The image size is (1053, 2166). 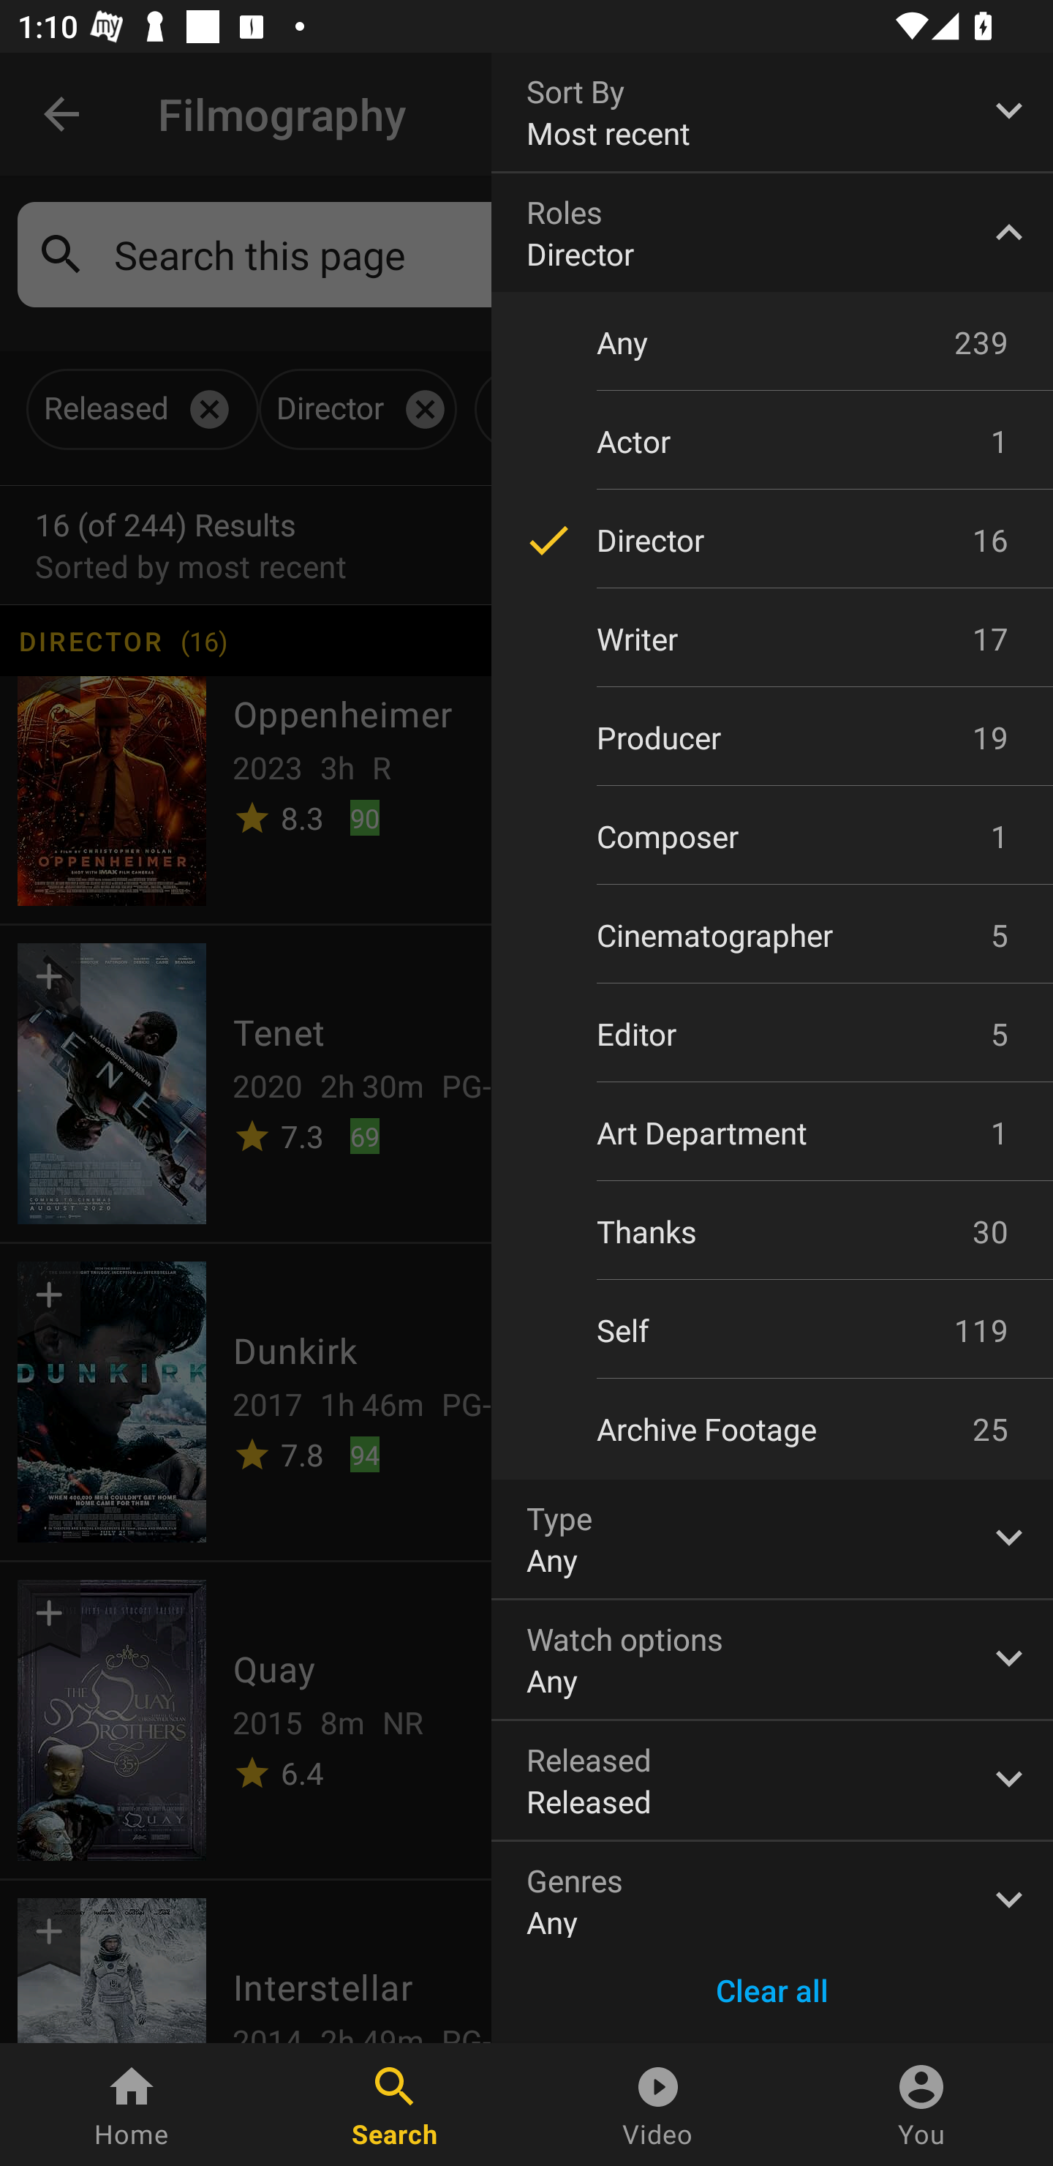 I want to click on Director 16, so click(x=772, y=540).